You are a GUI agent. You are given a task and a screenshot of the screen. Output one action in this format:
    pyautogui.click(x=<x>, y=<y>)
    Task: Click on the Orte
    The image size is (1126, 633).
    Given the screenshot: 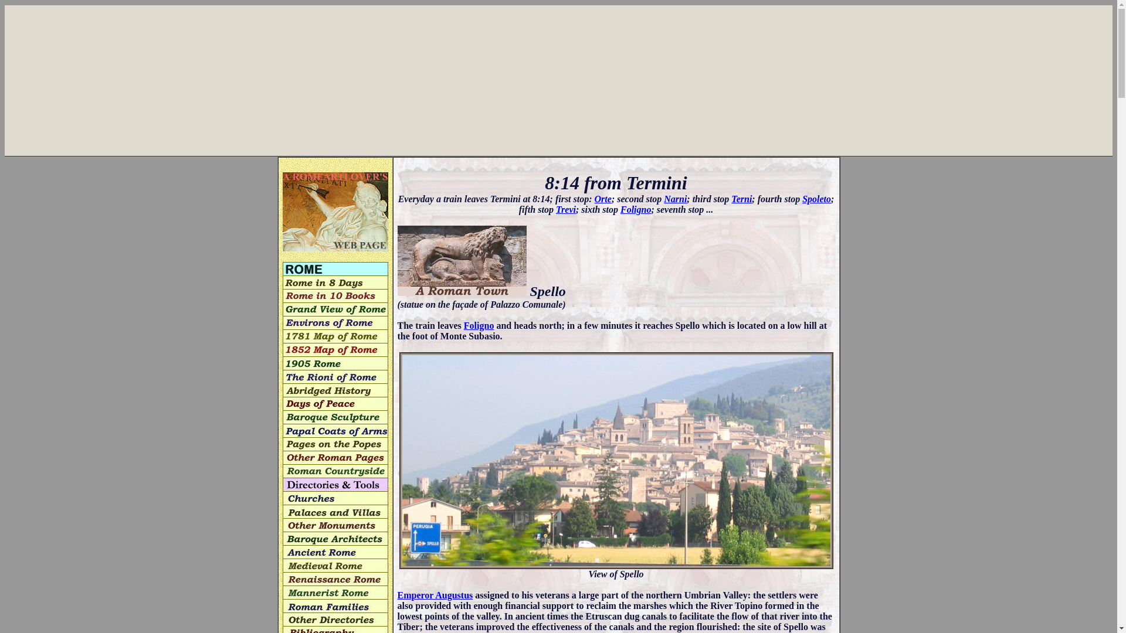 What is the action you would take?
    pyautogui.click(x=603, y=198)
    